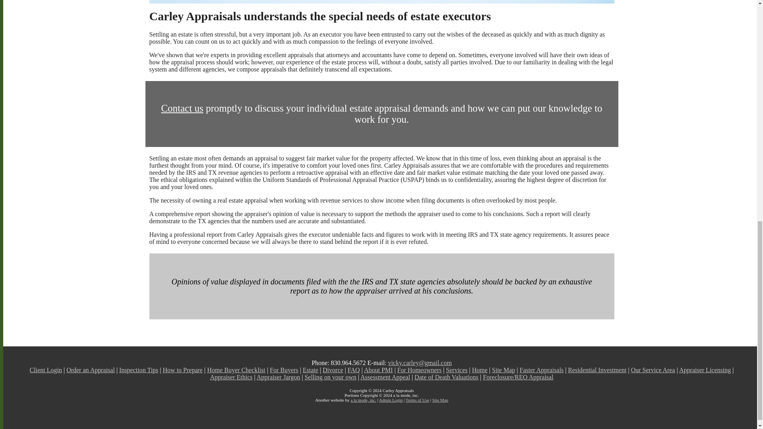 This screenshot has width=763, height=429. What do you see at coordinates (182, 108) in the screenshot?
I see `Contact us` at bounding box center [182, 108].